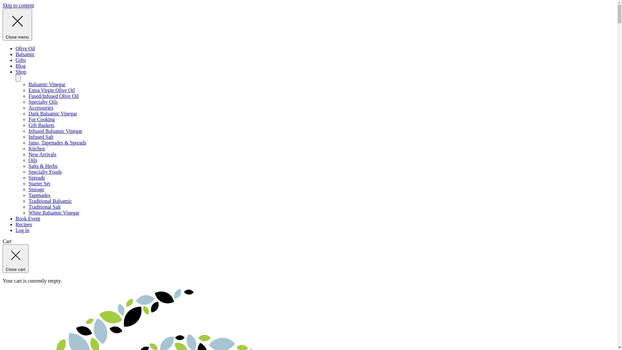 The width and height of the screenshot is (622, 350). Describe the element at coordinates (45, 207) in the screenshot. I see `Traditional Salt` at that location.